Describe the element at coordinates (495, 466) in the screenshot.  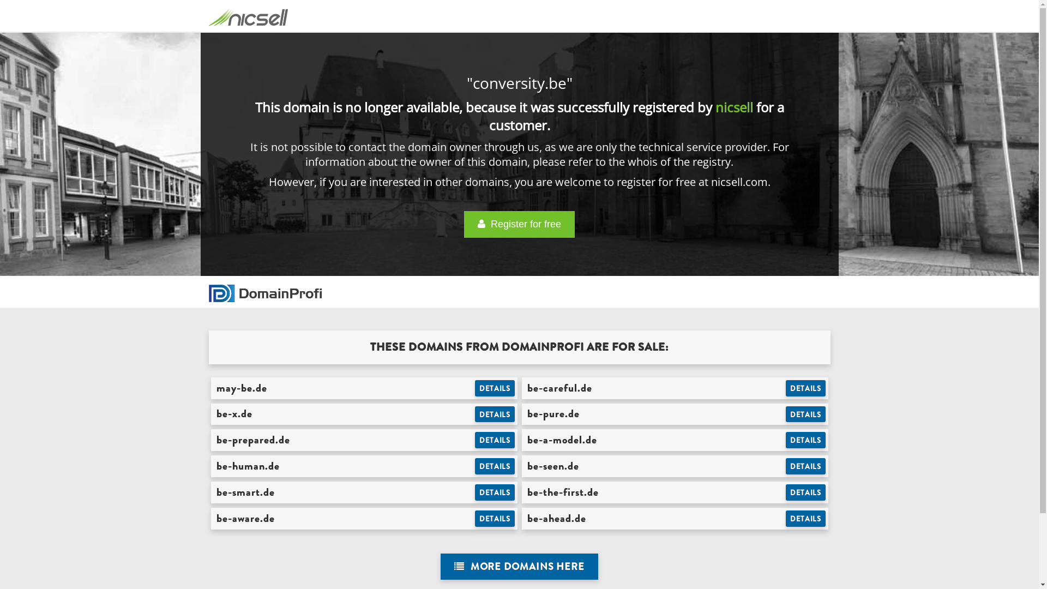
I see `DETAILS` at that location.